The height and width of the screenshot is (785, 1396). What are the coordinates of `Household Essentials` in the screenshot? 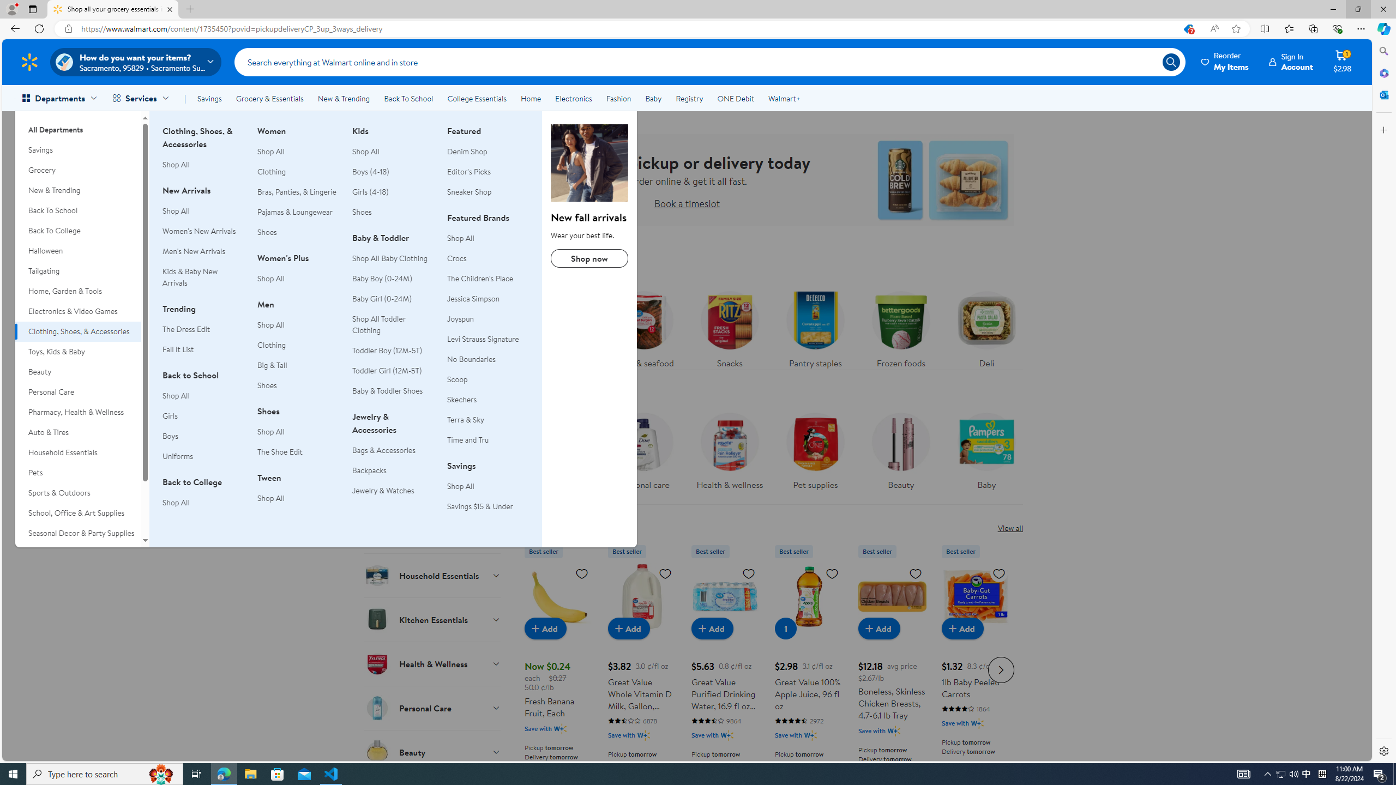 It's located at (433, 575).